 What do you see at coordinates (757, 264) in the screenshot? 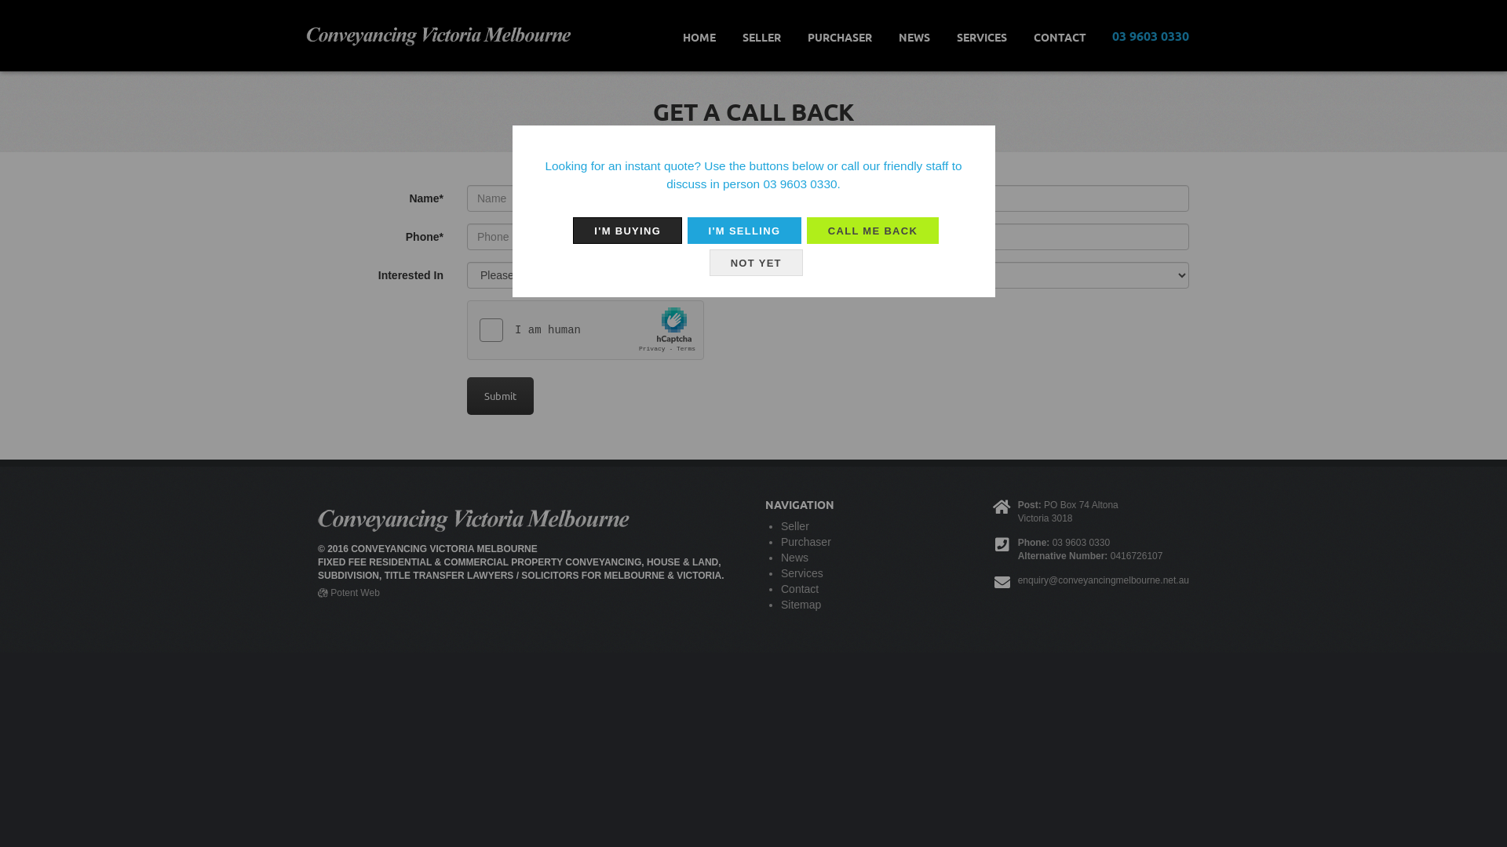
I see `NOT YET` at bounding box center [757, 264].